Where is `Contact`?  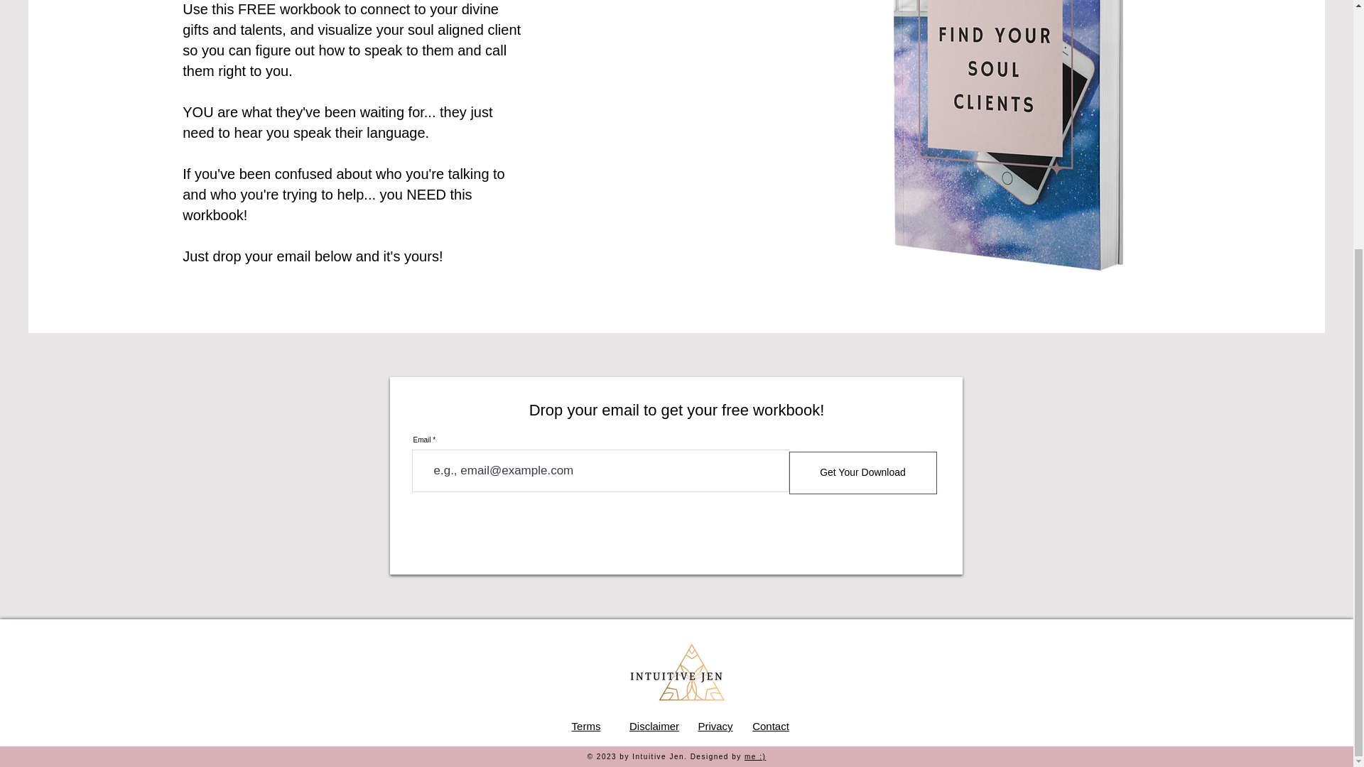
Contact is located at coordinates (771, 726).